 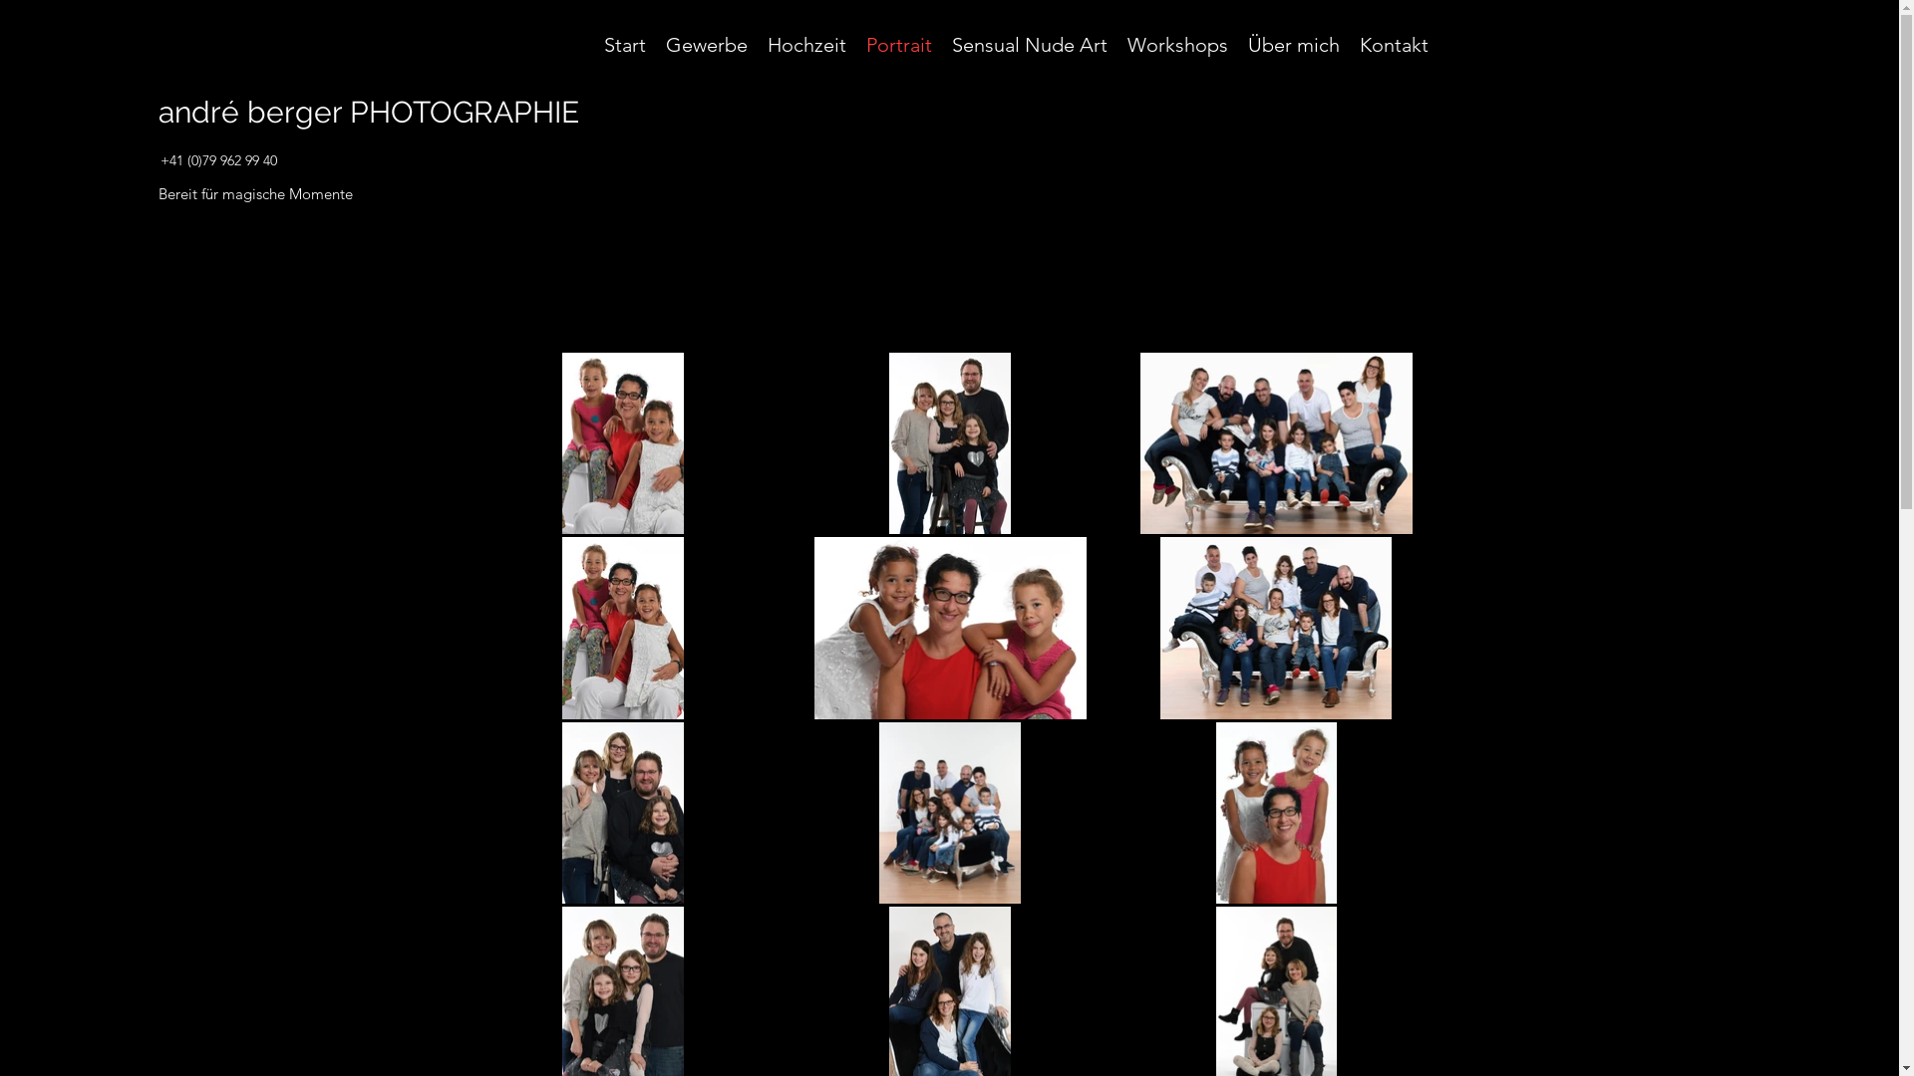 I want to click on Sensual Nude Art, so click(x=1029, y=45).